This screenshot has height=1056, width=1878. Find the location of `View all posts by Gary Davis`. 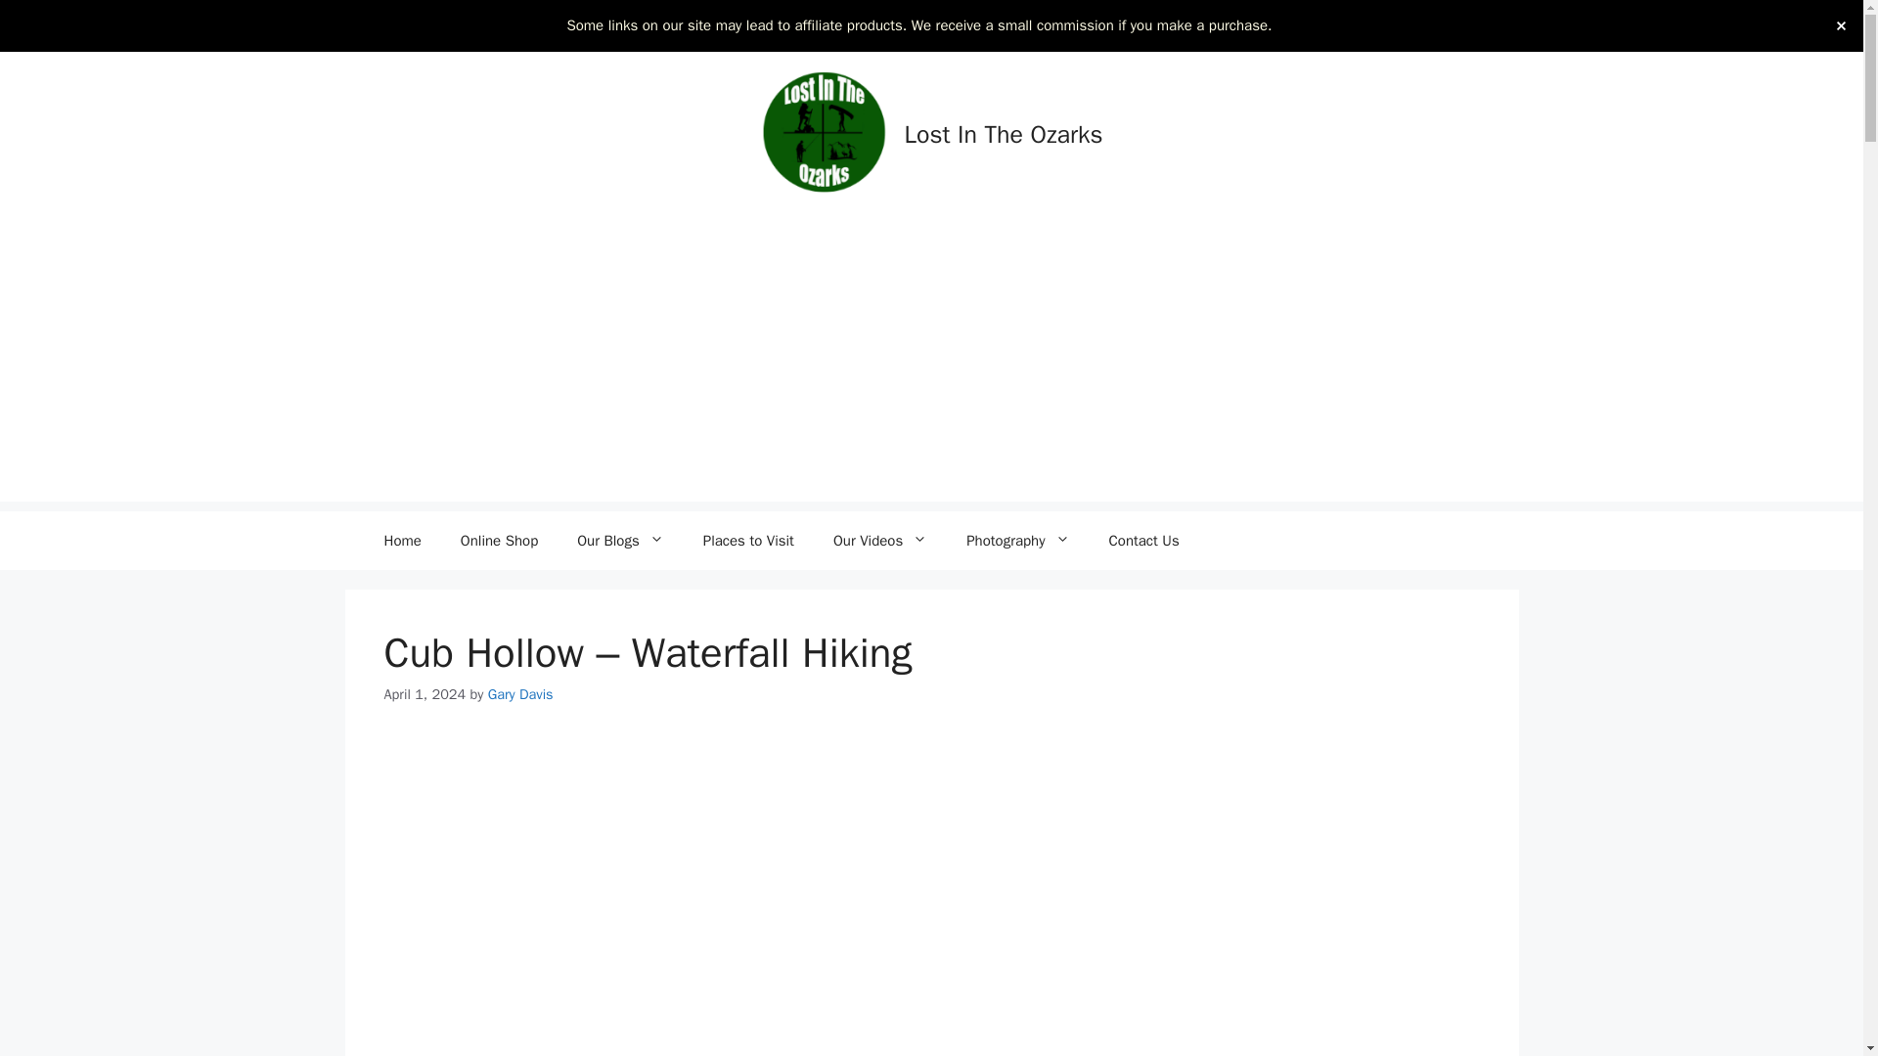

View all posts by Gary Davis is located at coordinates (520, 694).